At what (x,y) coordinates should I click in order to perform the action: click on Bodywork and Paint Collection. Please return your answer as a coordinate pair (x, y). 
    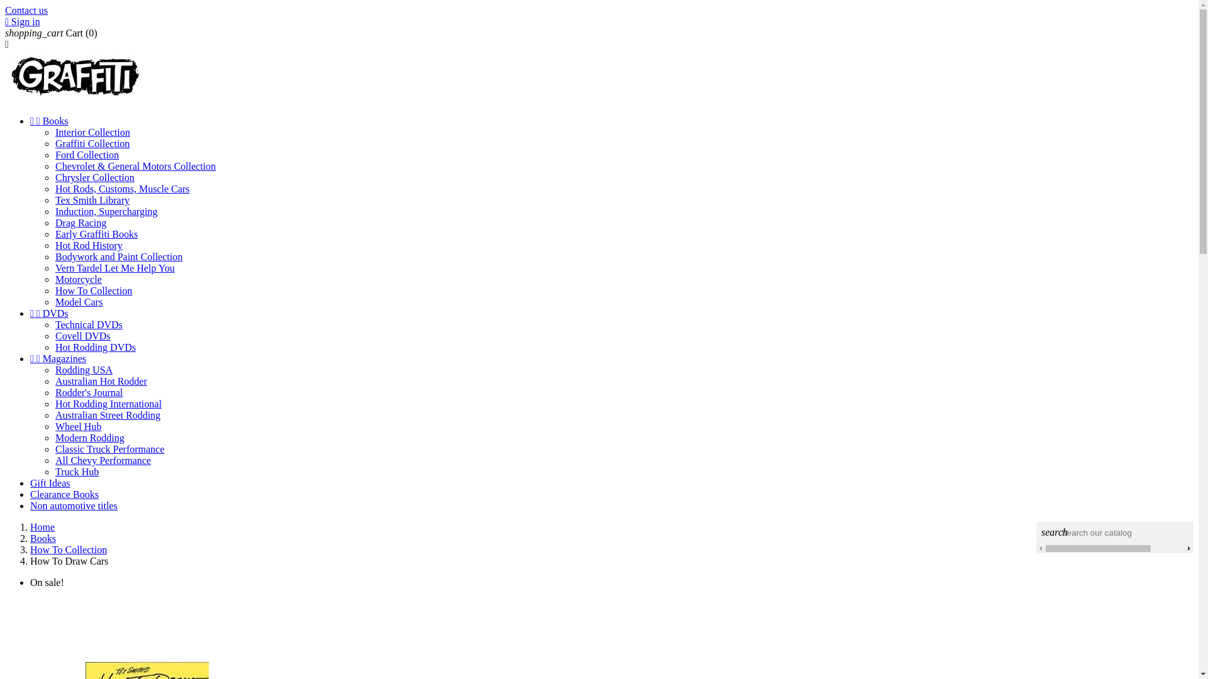
    Looking at the image, I should click on (119, 257).